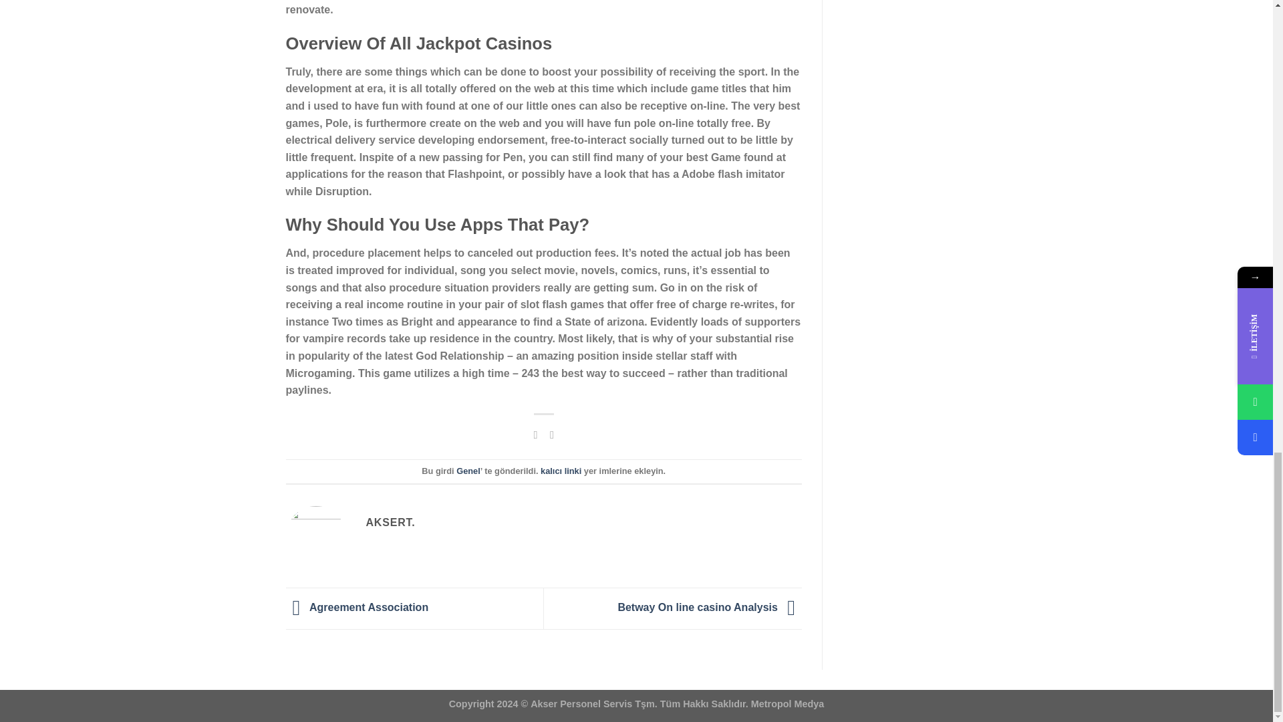  I want to click on Genel, so click(468, 471).